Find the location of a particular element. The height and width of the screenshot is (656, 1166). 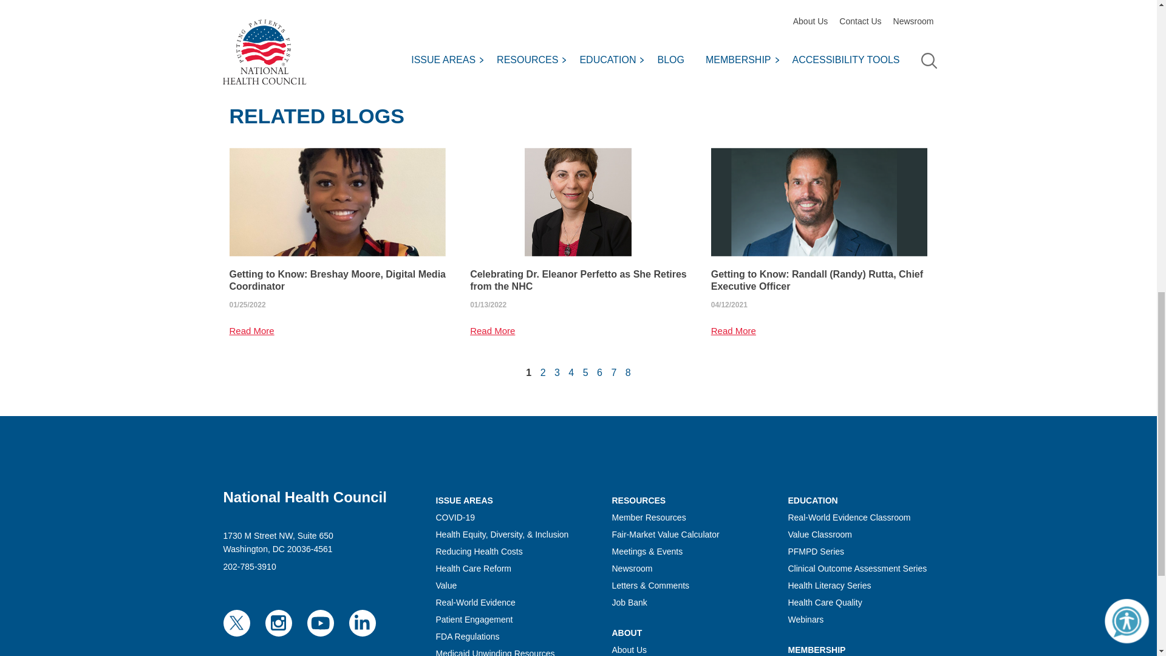

Celebrating Dr. Eleanor Perfetto as She Retires from the NHC is located at coordinates (578, 202).